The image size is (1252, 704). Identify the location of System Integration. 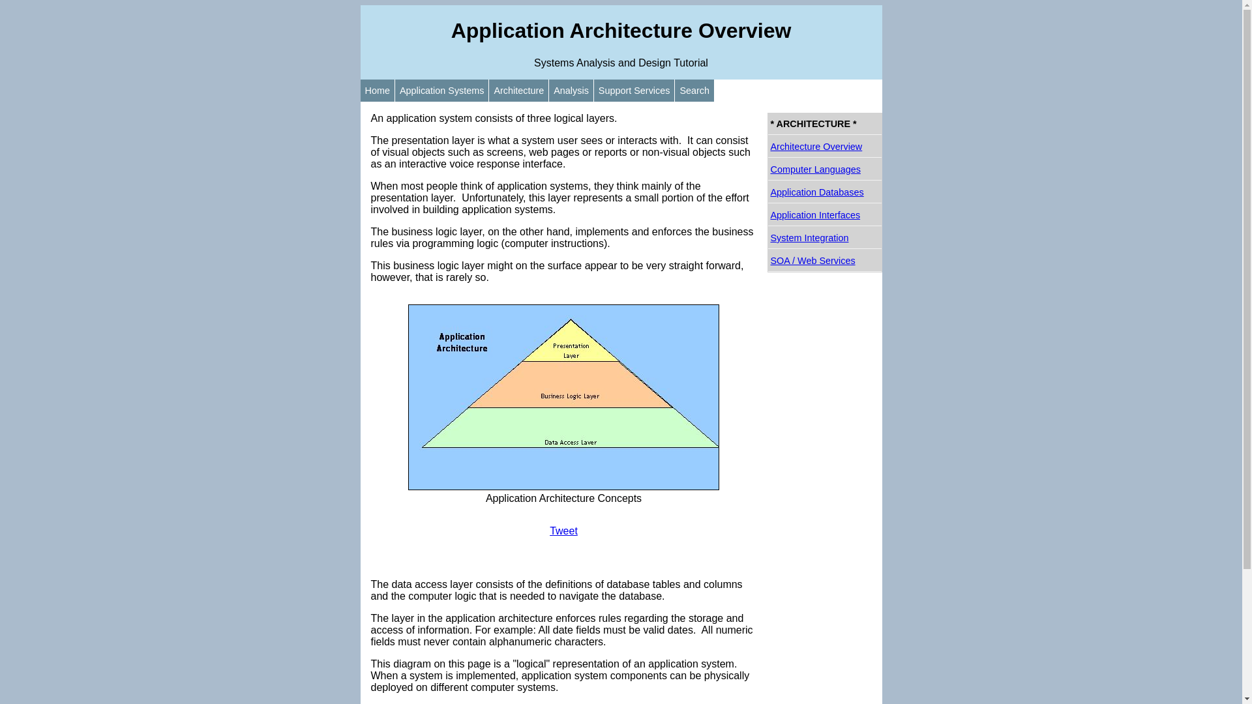
(824, 238).